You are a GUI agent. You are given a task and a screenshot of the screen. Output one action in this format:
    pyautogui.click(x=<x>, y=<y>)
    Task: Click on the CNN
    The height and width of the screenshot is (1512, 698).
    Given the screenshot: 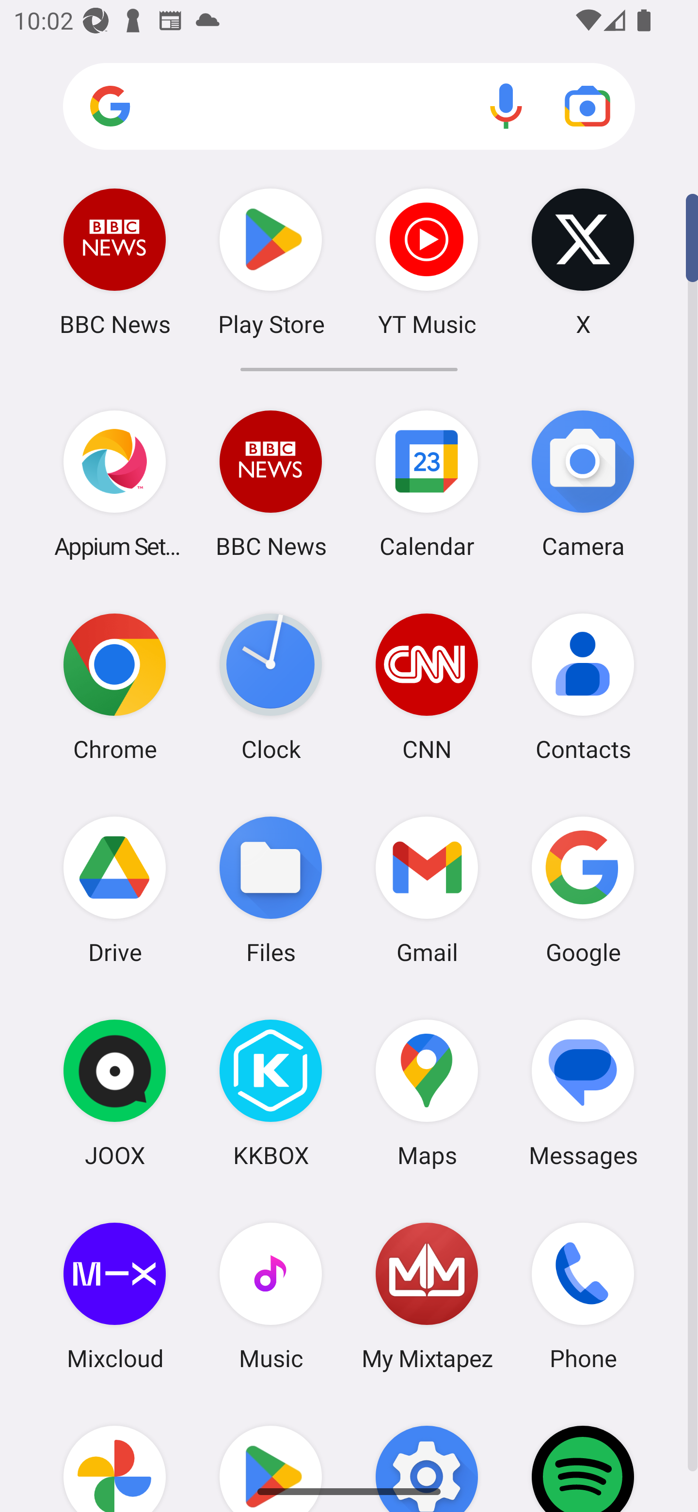 What is the action you would take?
    pyautogui.click(x=427, y=686)
    